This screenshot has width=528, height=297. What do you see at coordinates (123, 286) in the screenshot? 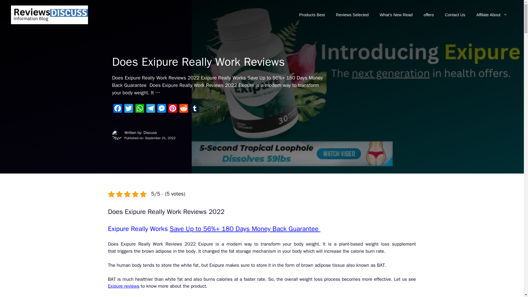
I see `Exipure reviews` at bounding box center [123, 286].